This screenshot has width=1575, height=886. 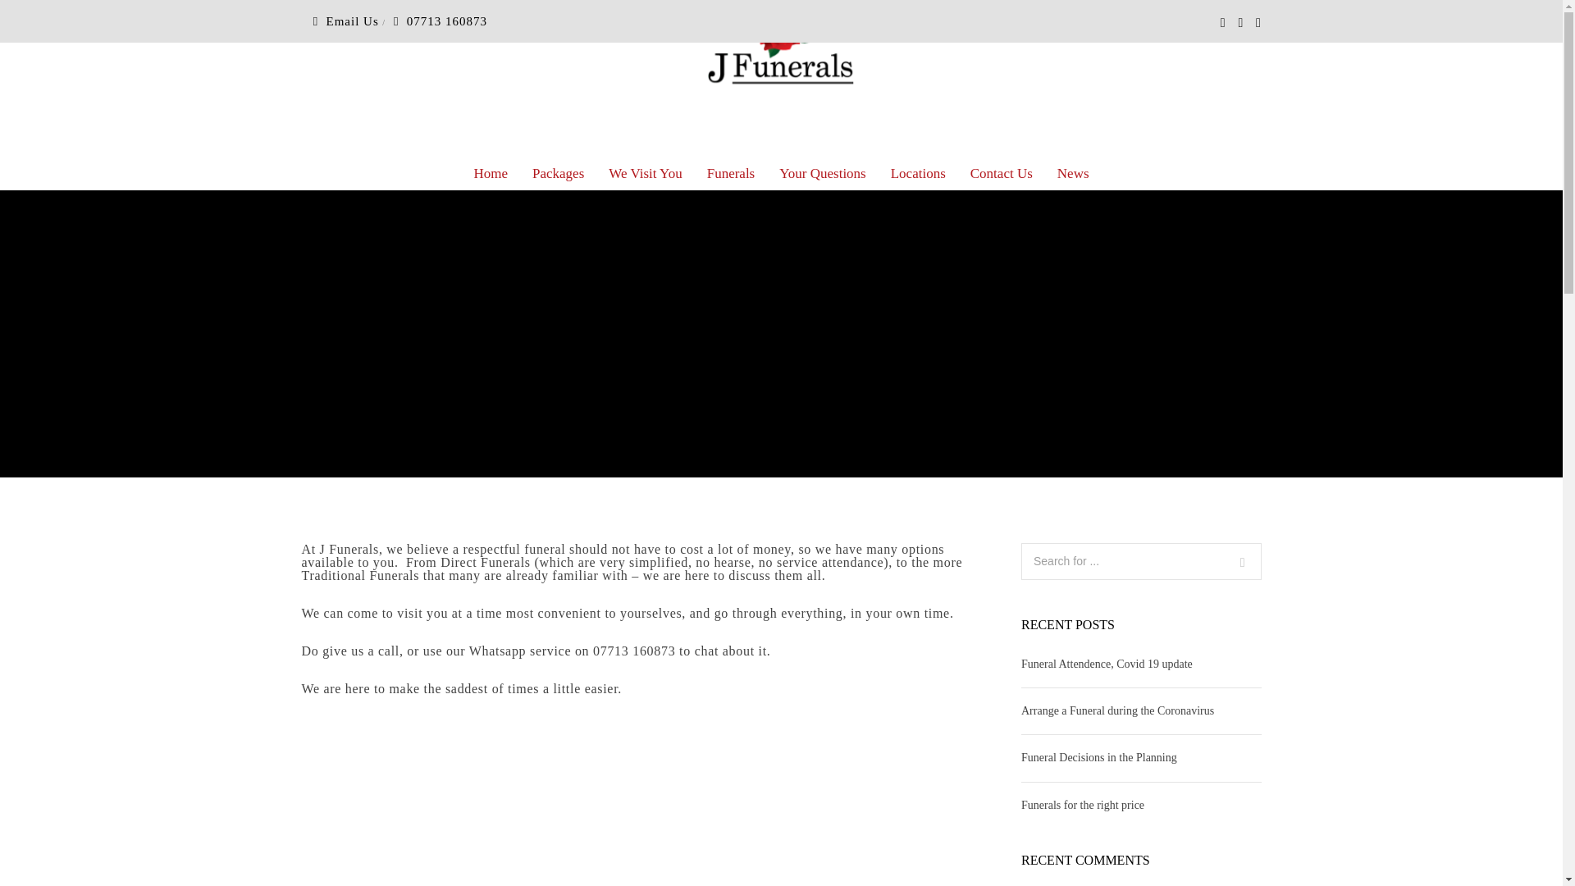 I want to click on Contact Us, so click(x=1001, y=174).